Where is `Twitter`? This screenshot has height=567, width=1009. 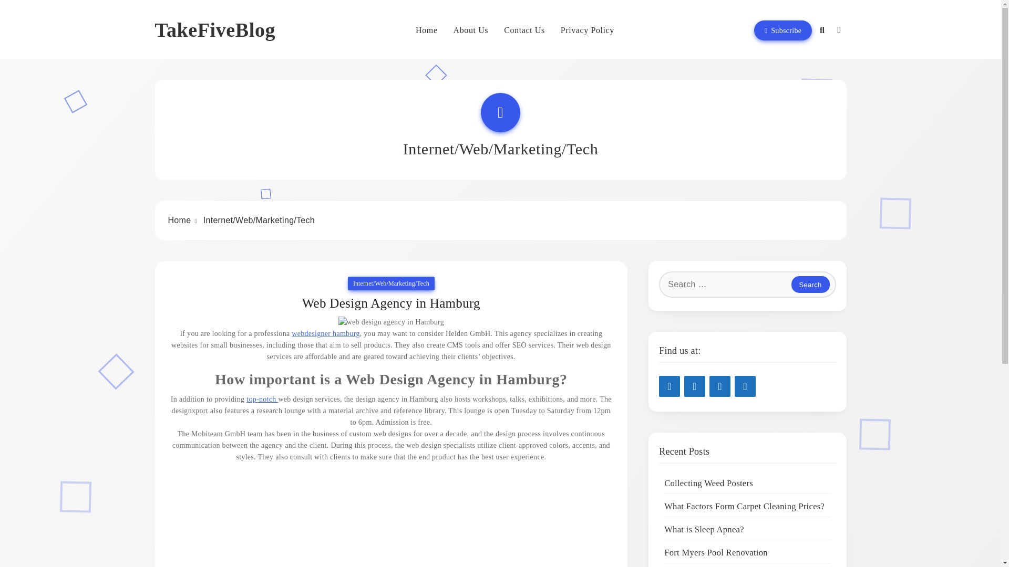 Twitter is located at coordinates (720, 386).